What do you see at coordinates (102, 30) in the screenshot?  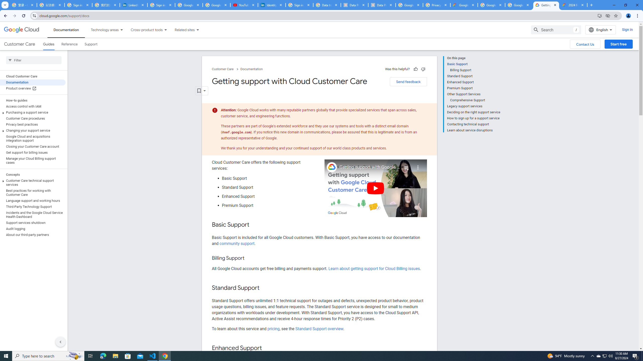 I see `Technology areas` at bounding box center [102, 30].